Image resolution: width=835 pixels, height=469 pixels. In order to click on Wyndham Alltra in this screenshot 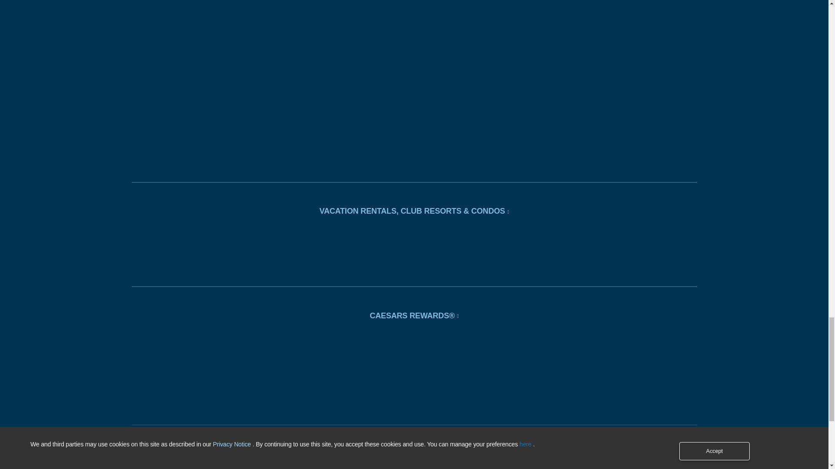, I will do `click(461, 74)`.